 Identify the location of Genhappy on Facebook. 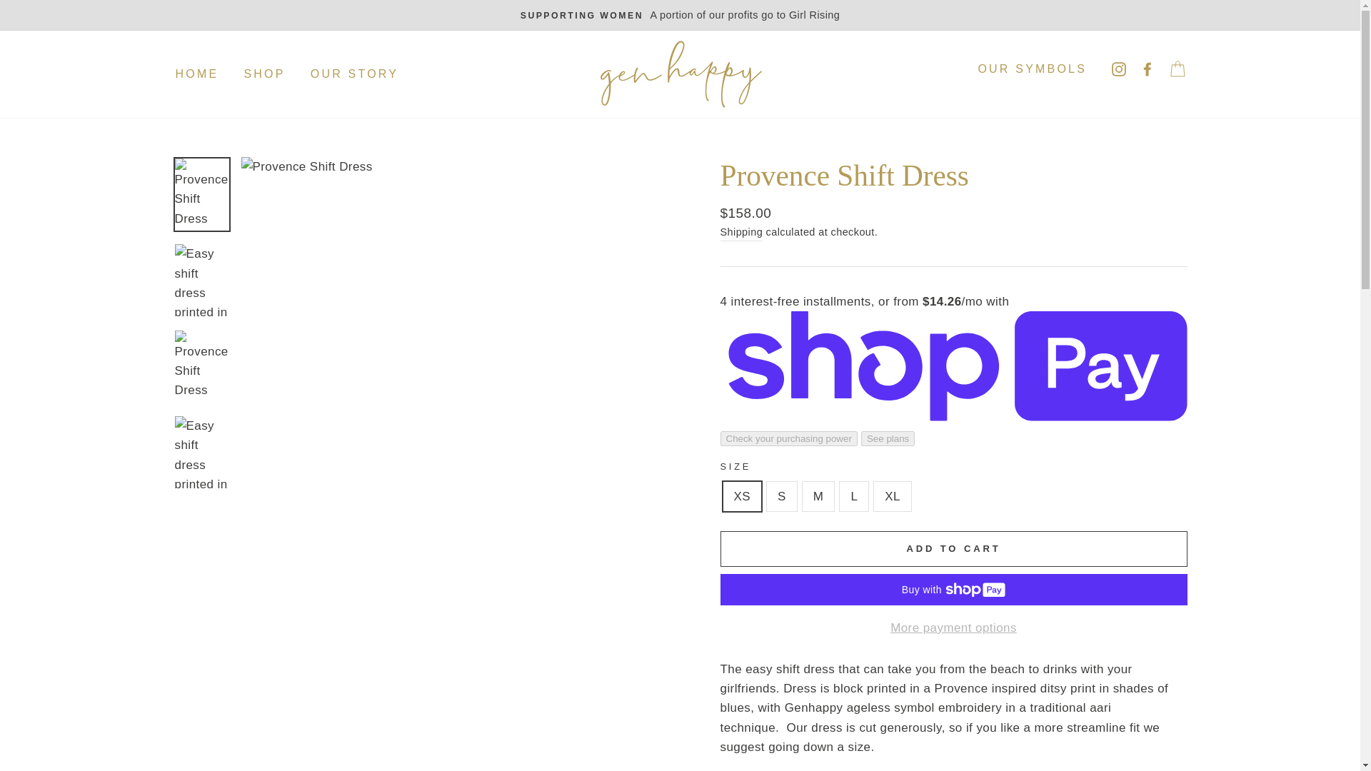
(1142, 69).